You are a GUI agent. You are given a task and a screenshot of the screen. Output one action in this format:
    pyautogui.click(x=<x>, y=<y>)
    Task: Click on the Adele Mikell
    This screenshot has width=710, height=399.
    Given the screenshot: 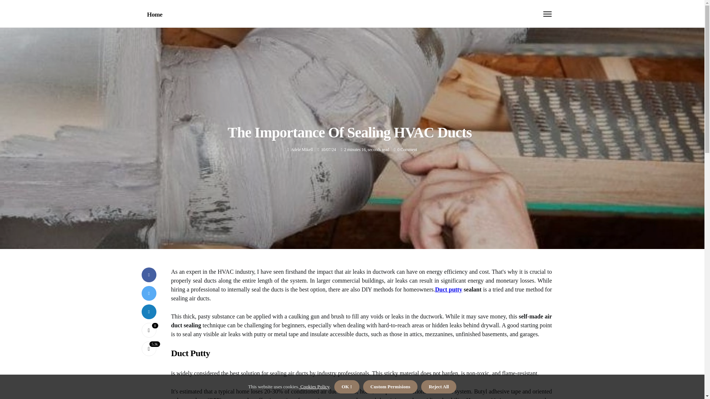 What is the action you would take?
    pyautogui.click(x=302, y=149)
    